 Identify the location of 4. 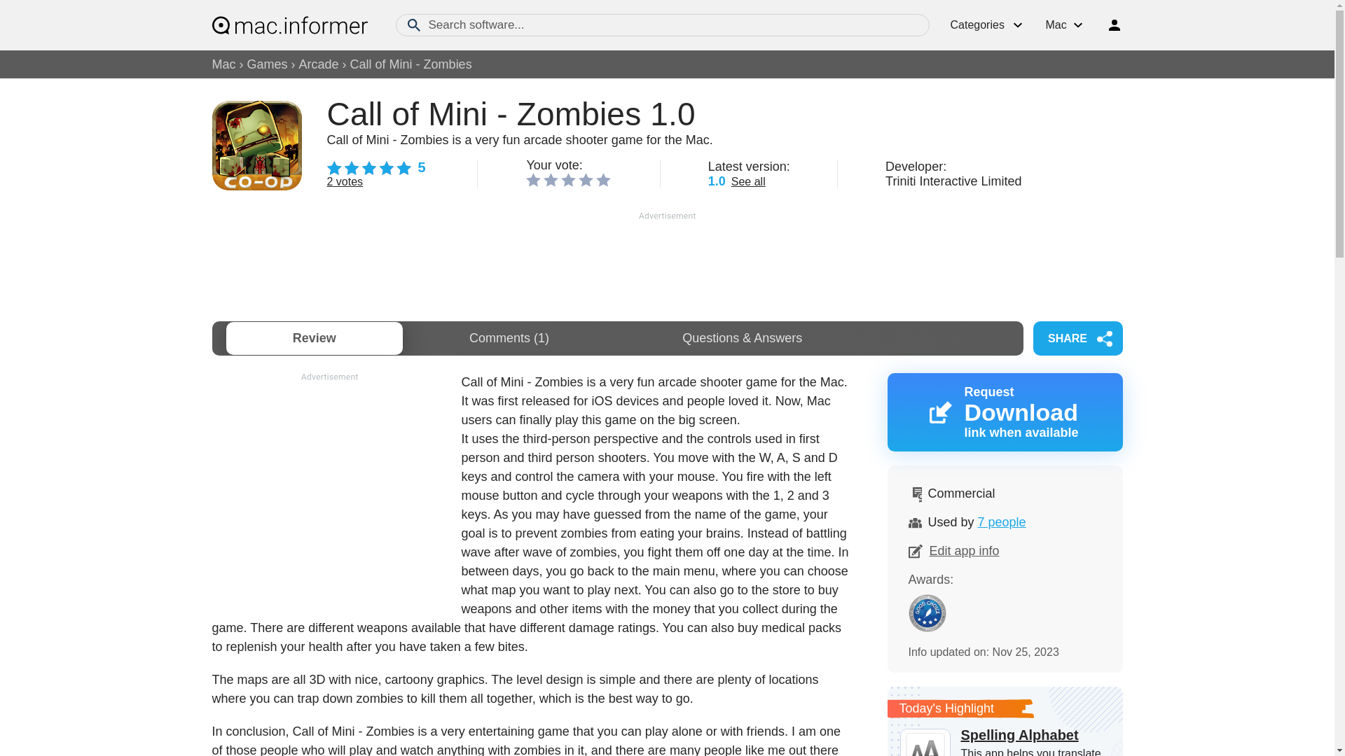
(586, 179).